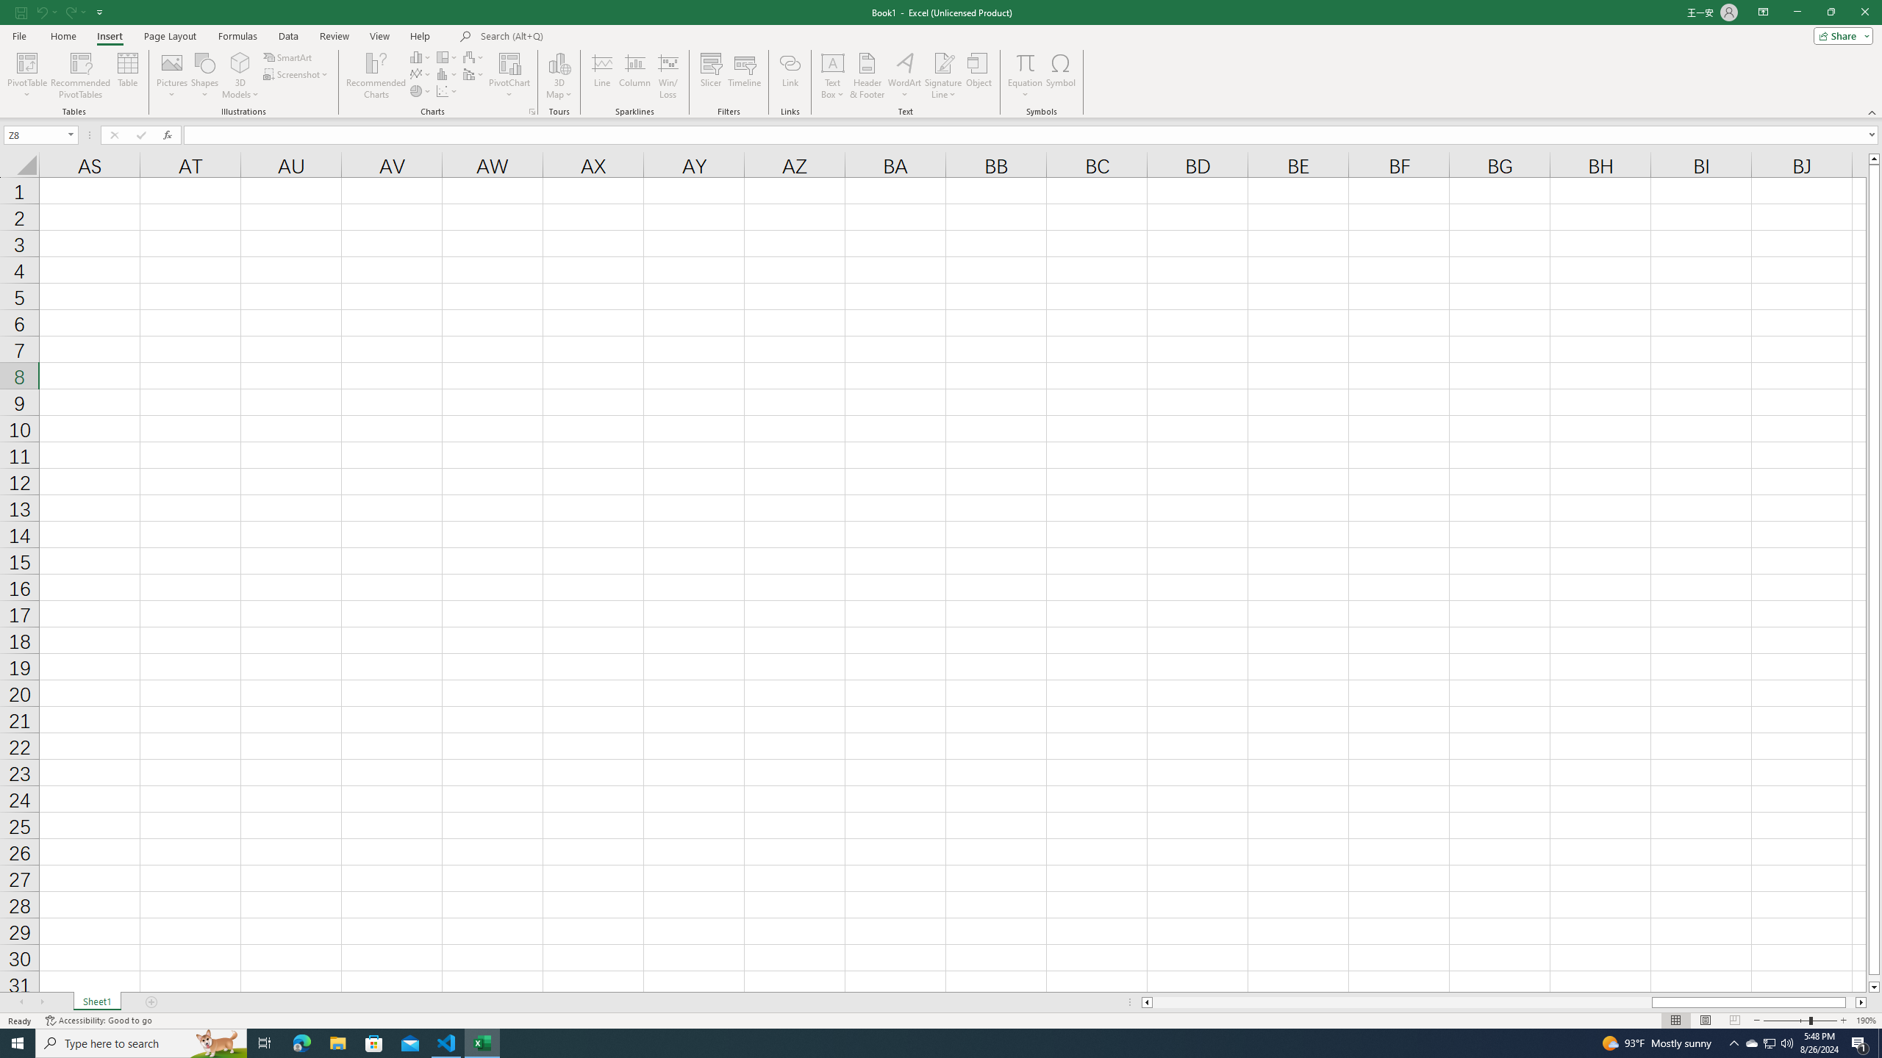 The width and height of the screenshot is (1882, 1058). What do you see at coordinates (790, 76) in the screenshot?
I see `Link` at bounding box center [790, 76].